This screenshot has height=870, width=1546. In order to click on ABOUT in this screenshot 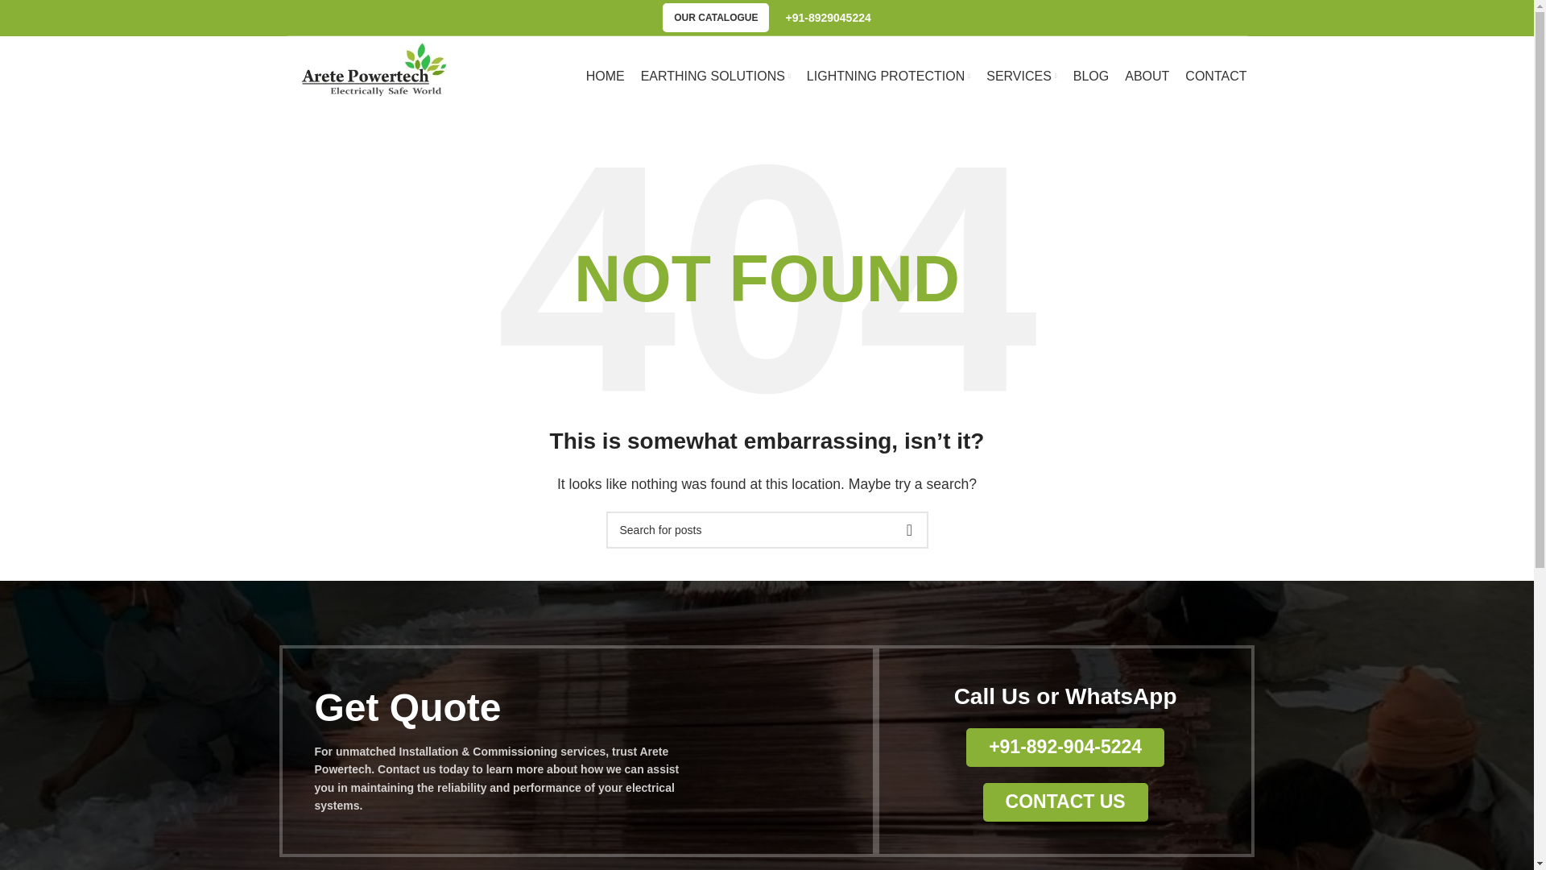, I will do `click(1147, 76)`.